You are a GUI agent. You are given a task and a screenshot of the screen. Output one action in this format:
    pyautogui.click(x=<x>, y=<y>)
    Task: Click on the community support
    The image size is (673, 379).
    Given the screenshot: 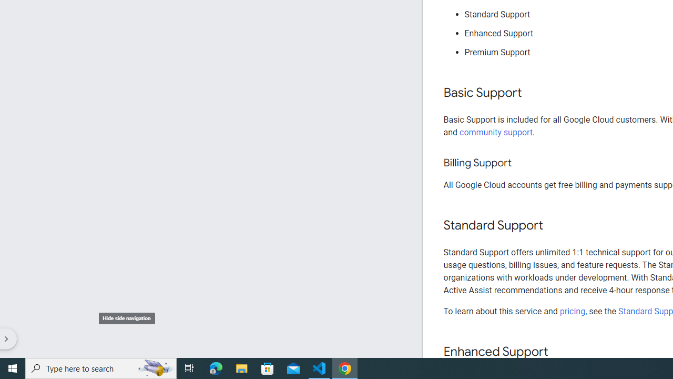 What is the action you would take?
    pyautogui.click(x=496, y=132)
    